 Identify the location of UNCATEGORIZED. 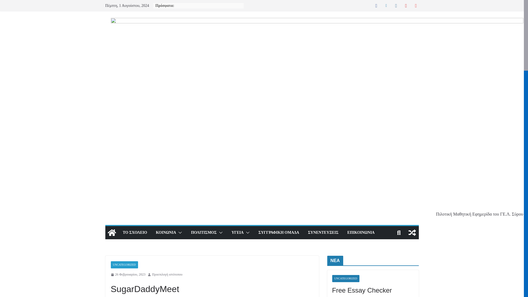
(124, 265).